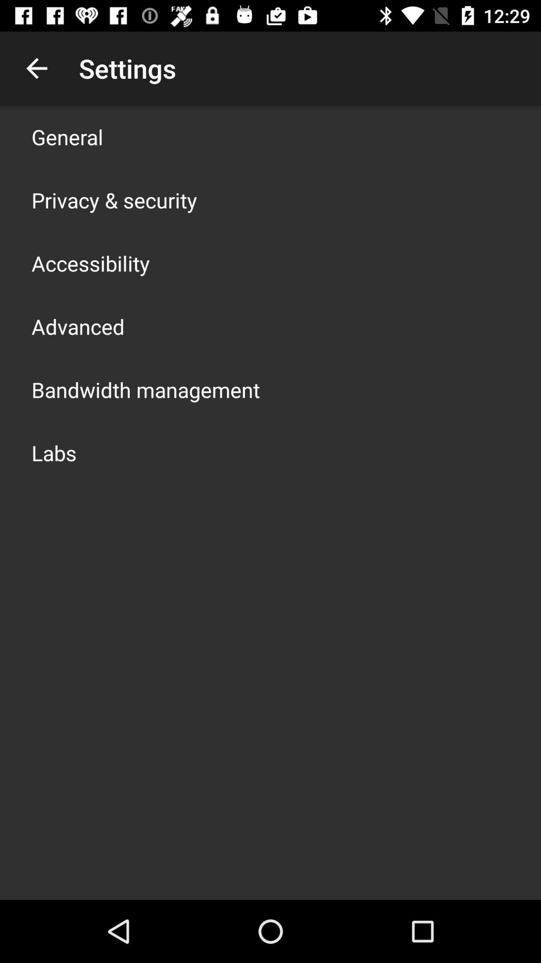 Image resolution: width=541 pixels, height=963 pixels. I want to click on click bandwidth management icon, so click(146, 389).